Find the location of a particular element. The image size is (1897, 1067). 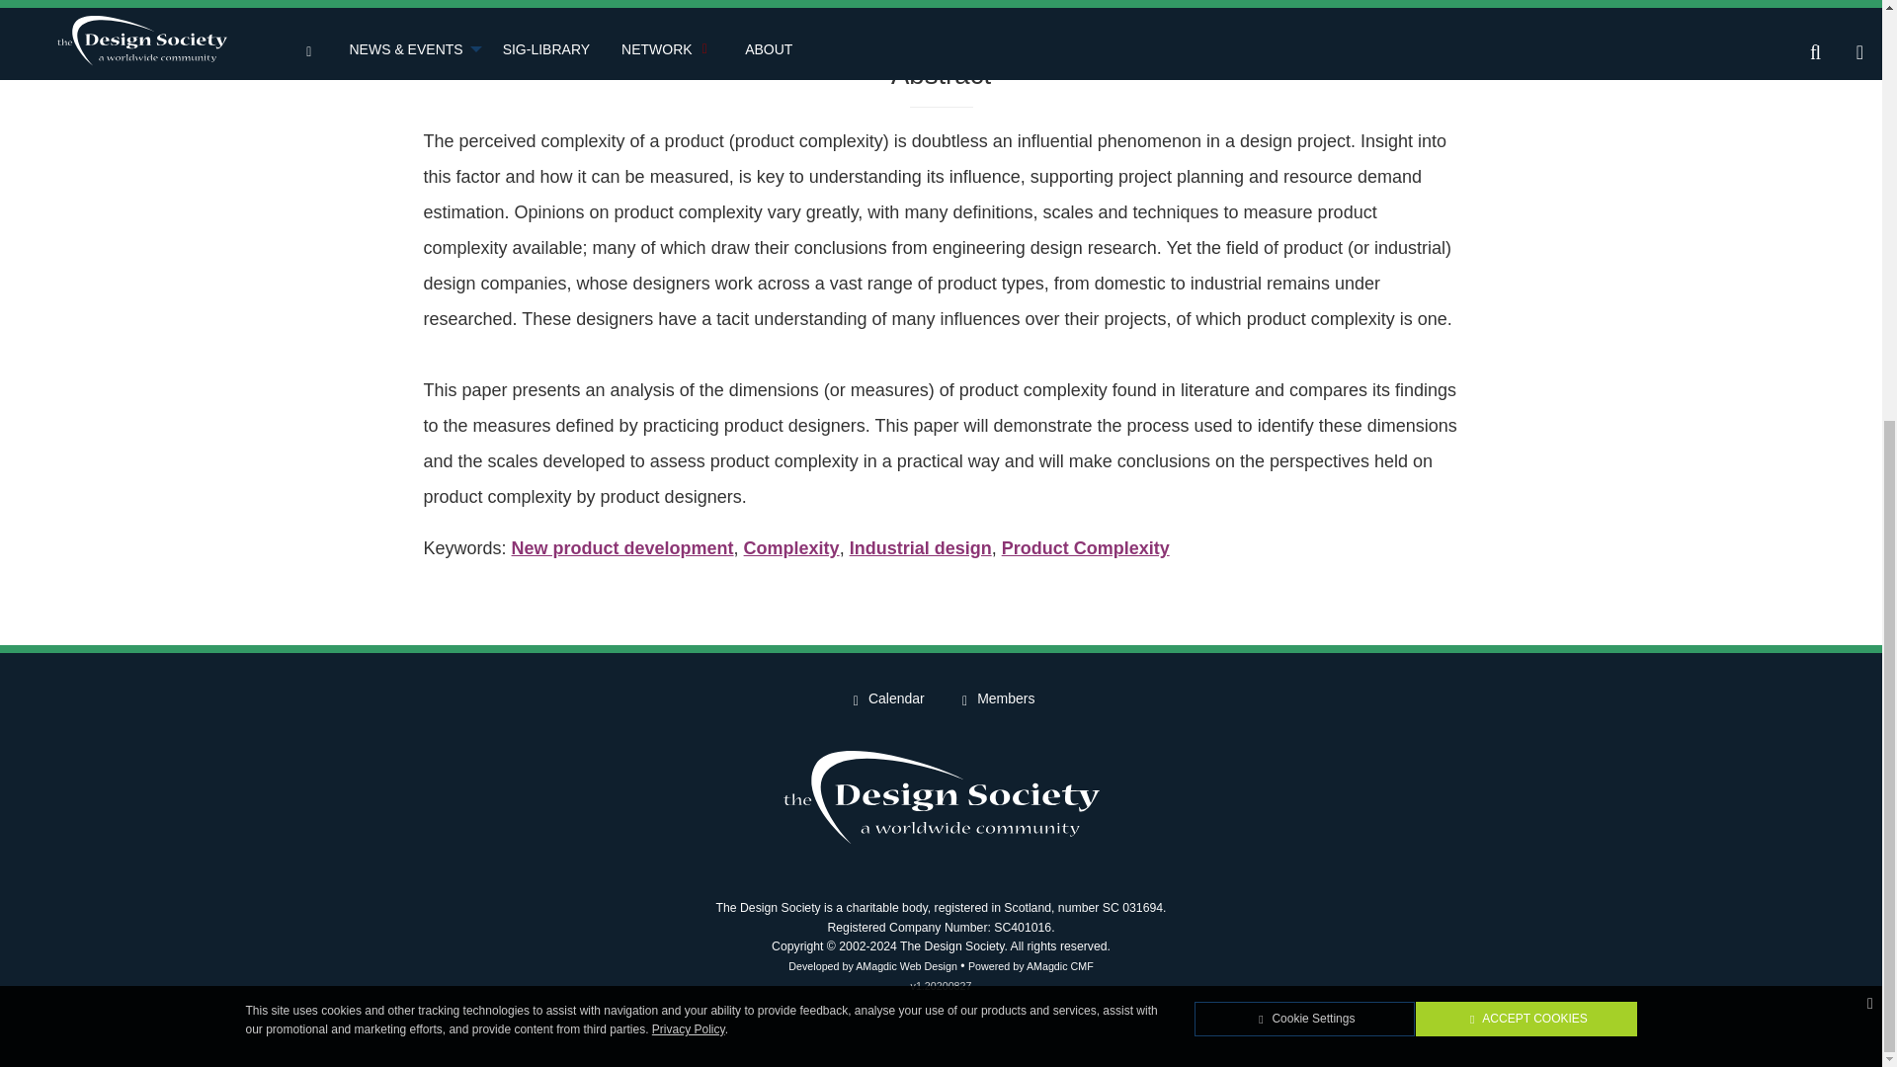

Calendar is located at coordinates (886, 699).